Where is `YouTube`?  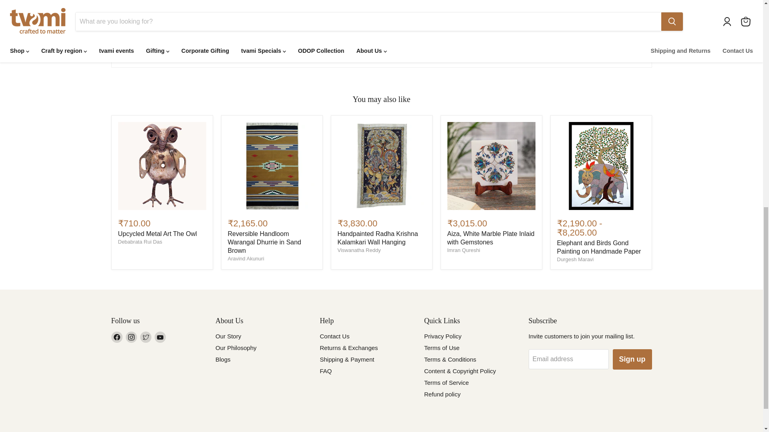
YouTube is located at coordinates (160, 337).